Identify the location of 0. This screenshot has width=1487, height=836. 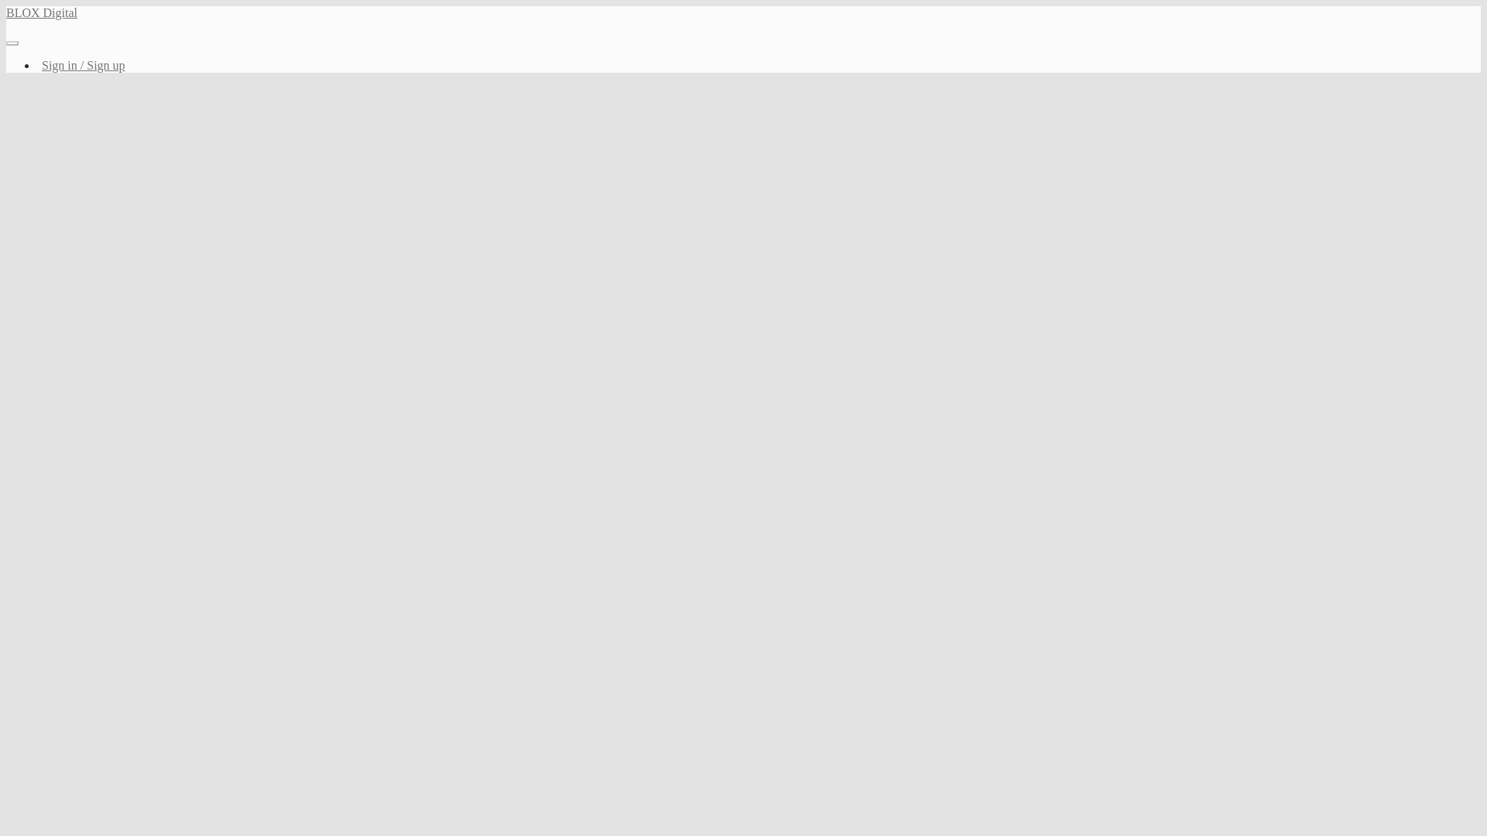
(359, 290).